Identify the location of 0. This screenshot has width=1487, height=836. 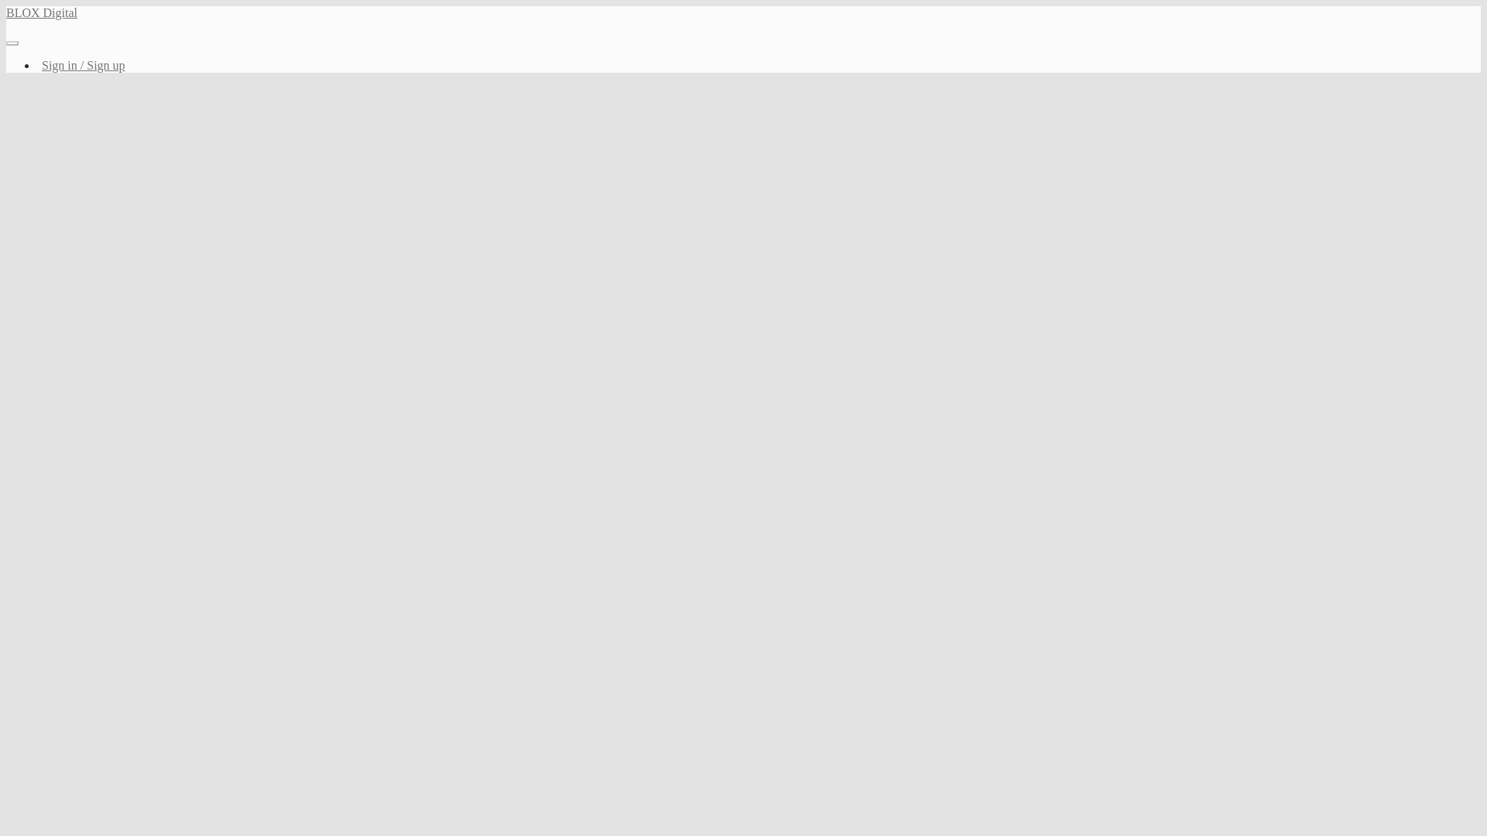
(359, 290).